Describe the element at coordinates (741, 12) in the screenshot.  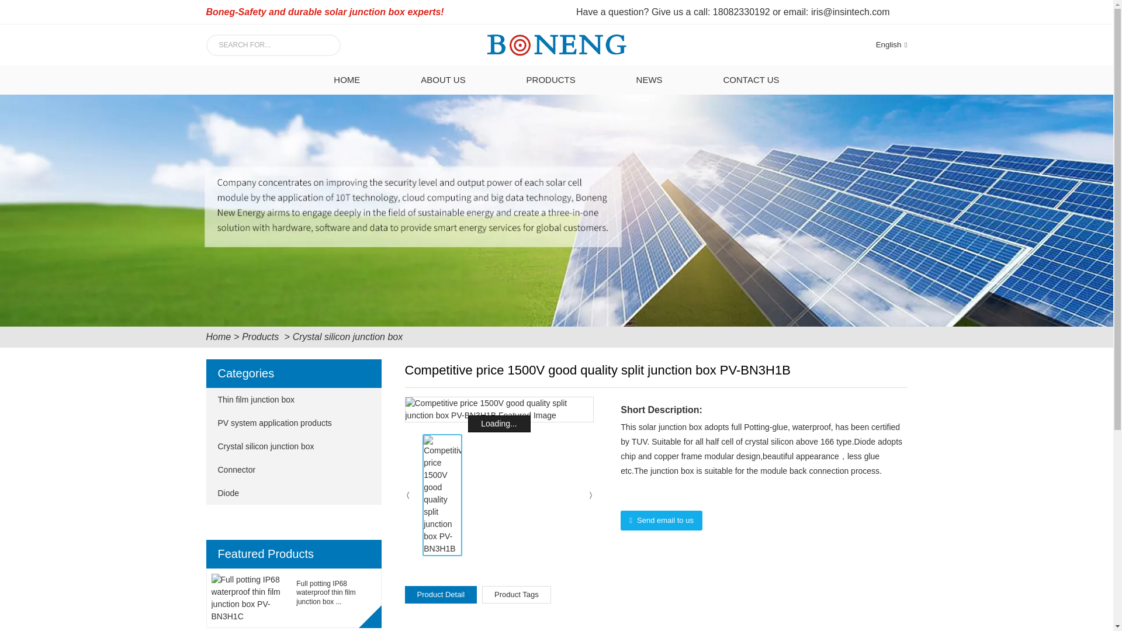
I see `18082330192` at that location.